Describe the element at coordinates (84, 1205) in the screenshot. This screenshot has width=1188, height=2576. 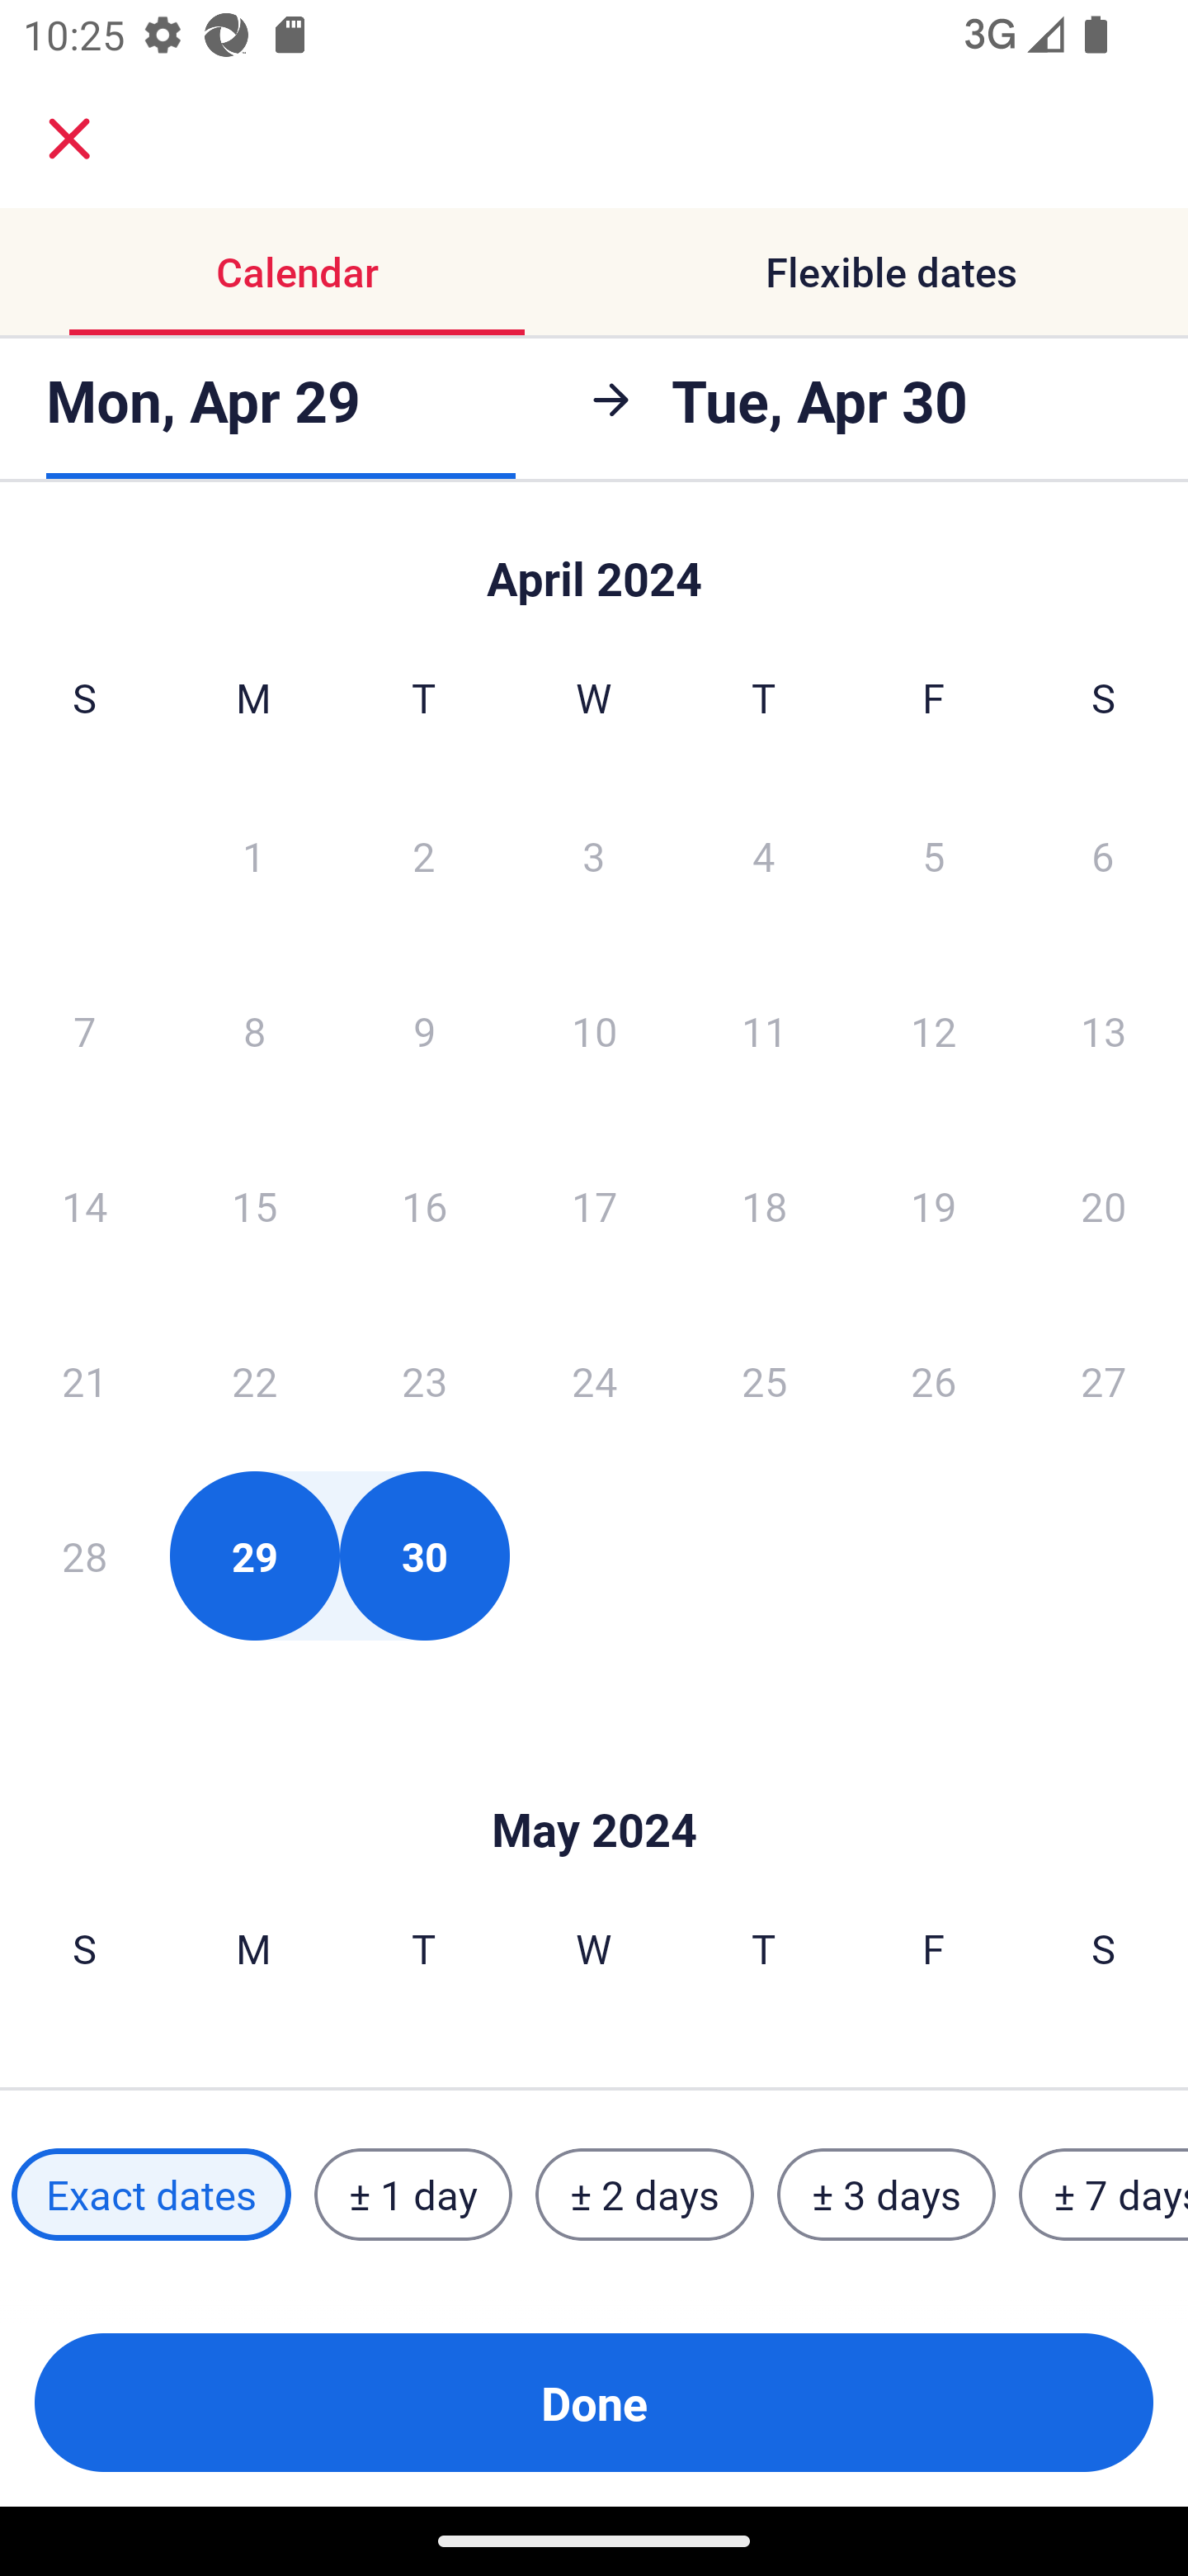
I see `14 Sunday, April 14, 2024` at that location.